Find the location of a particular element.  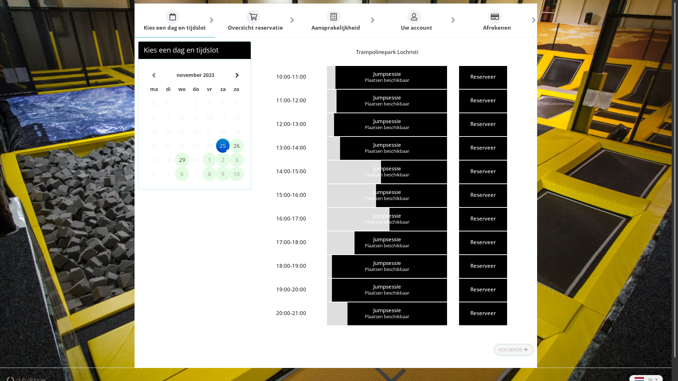

Next Month is located at coordinates (237, 75).